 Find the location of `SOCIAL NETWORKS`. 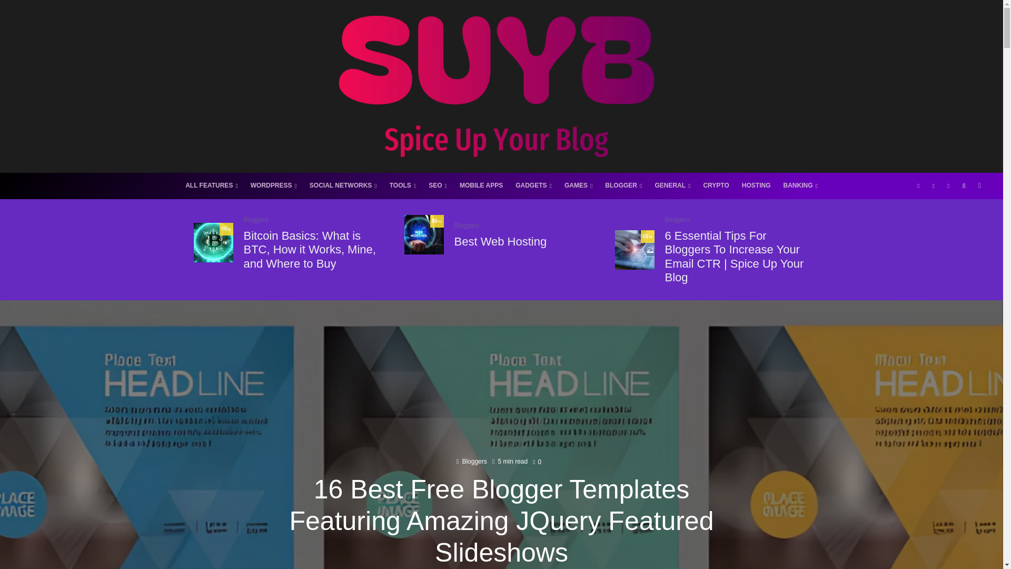

SOCIAL NETWORKS is located at coordinates (343, 186).